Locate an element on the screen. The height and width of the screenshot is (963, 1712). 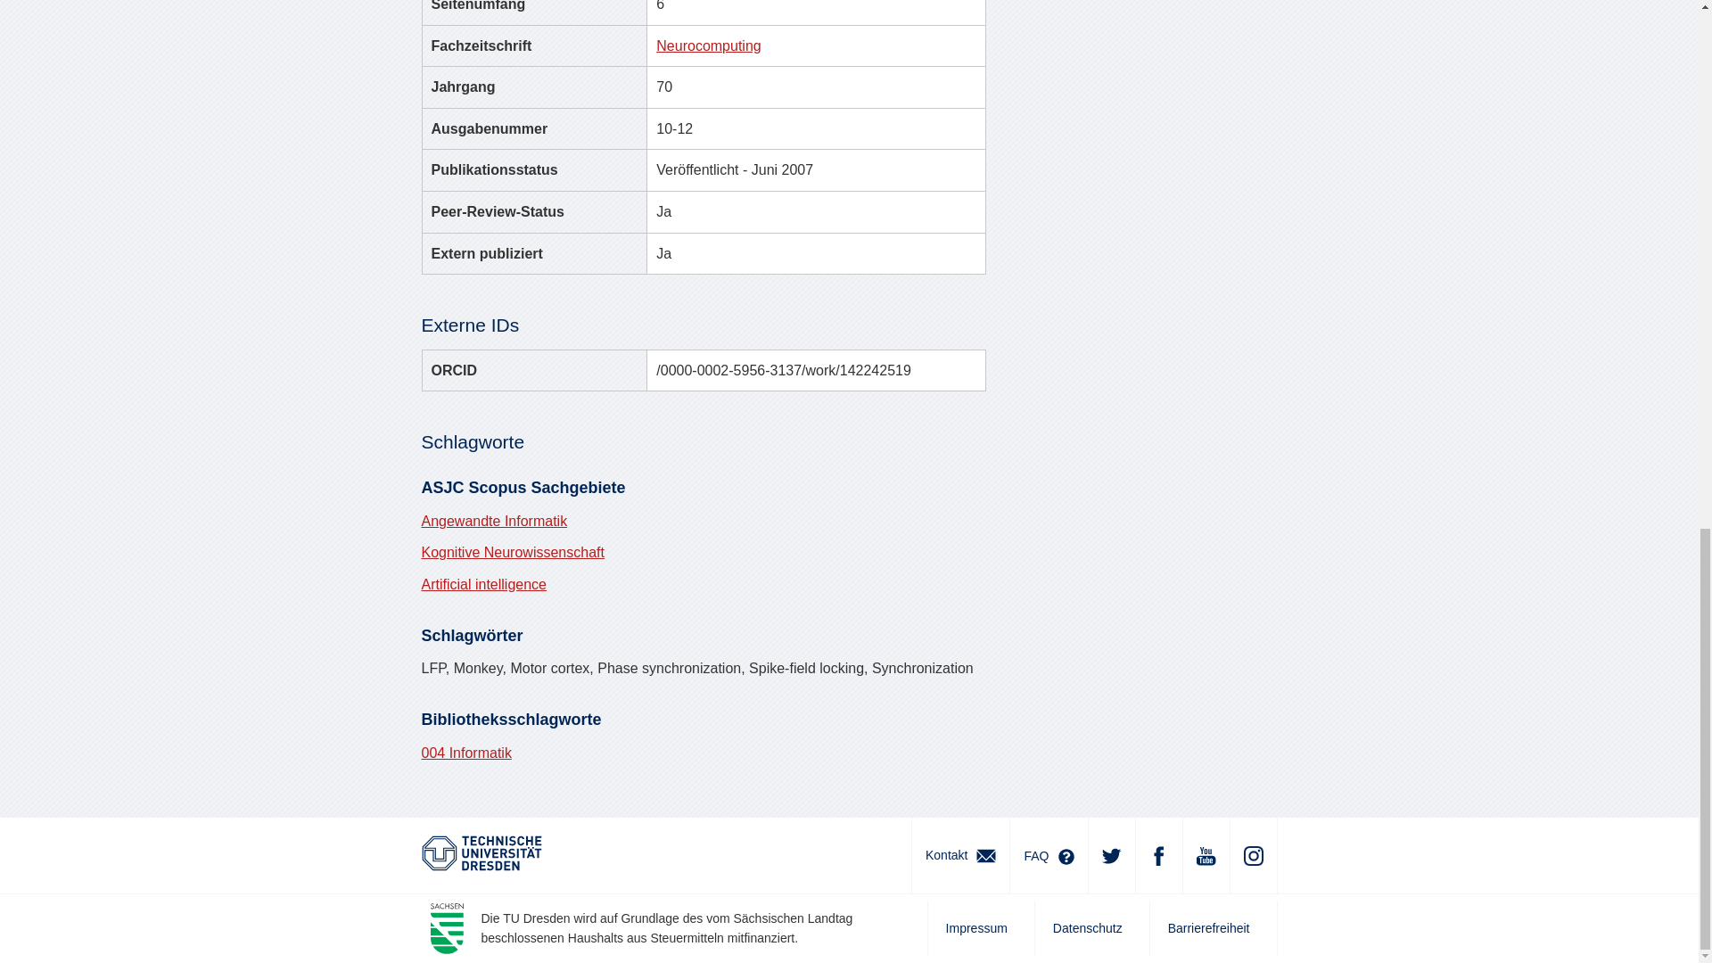
, Externer Link is located at coordinates (481, 852).